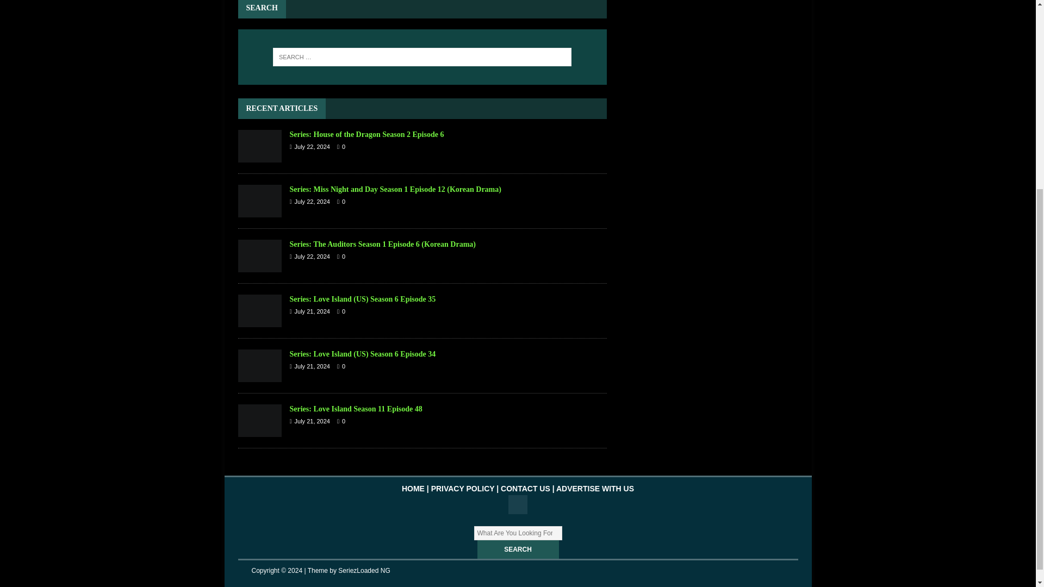  I want to click on Series: Love Island Season 11 Episode 48, so click(260, 421).